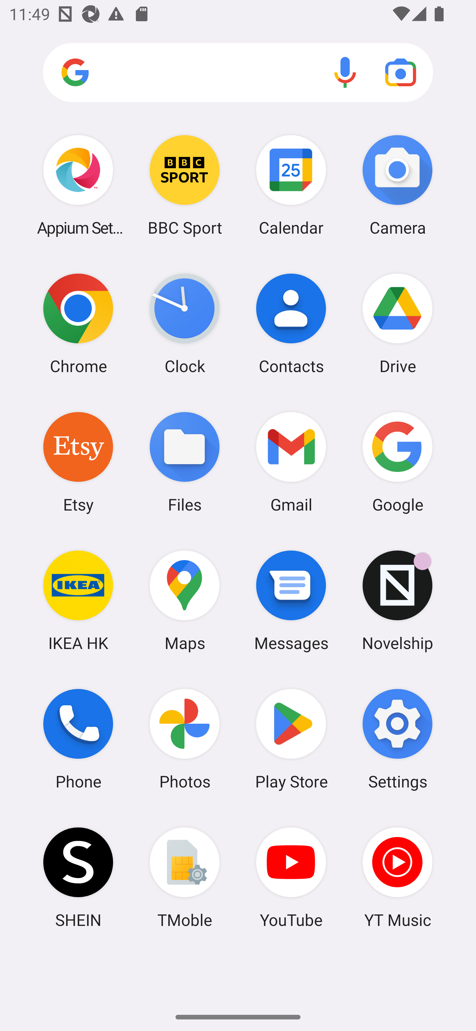  Describe the element at coordinates (397, 324) in the screenshot. I see `Drive` at that location.